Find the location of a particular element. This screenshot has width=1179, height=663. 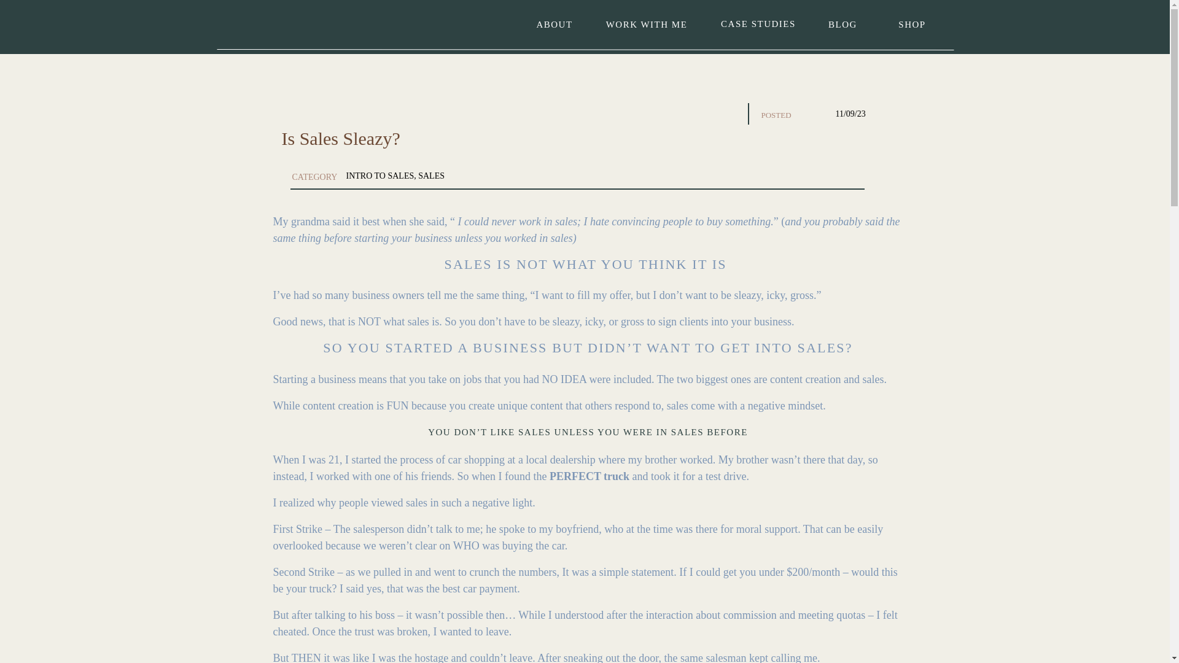

SALES is located at coordinates (431, 176).